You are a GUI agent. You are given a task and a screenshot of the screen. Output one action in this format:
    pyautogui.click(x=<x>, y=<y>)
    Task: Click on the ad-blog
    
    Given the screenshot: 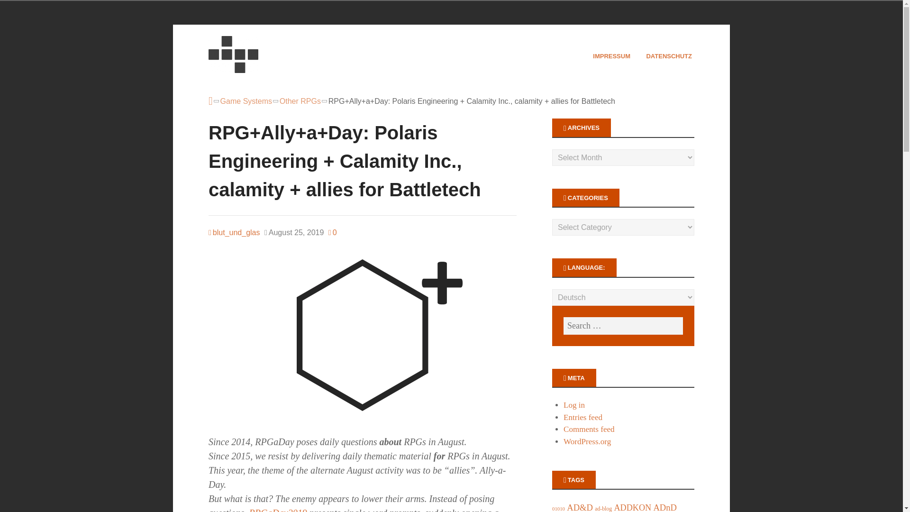 What is the action you would take?
    pyautogui.click(x=603, y=509)
    